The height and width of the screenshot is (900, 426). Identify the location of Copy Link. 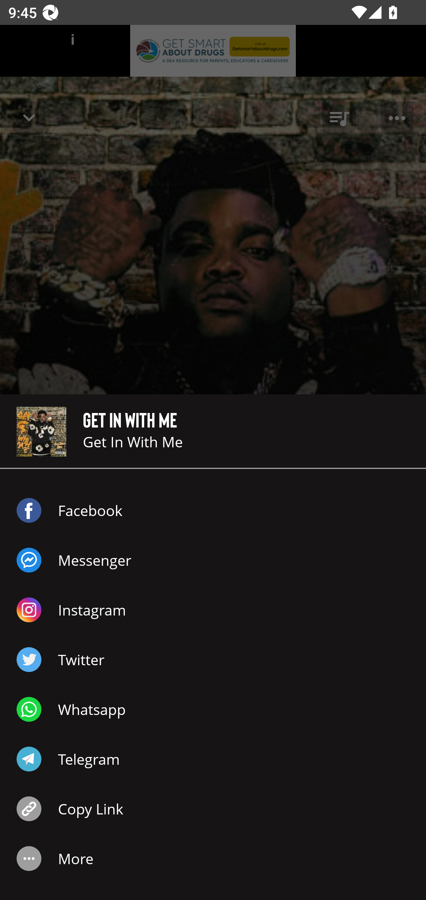
(213, 809).